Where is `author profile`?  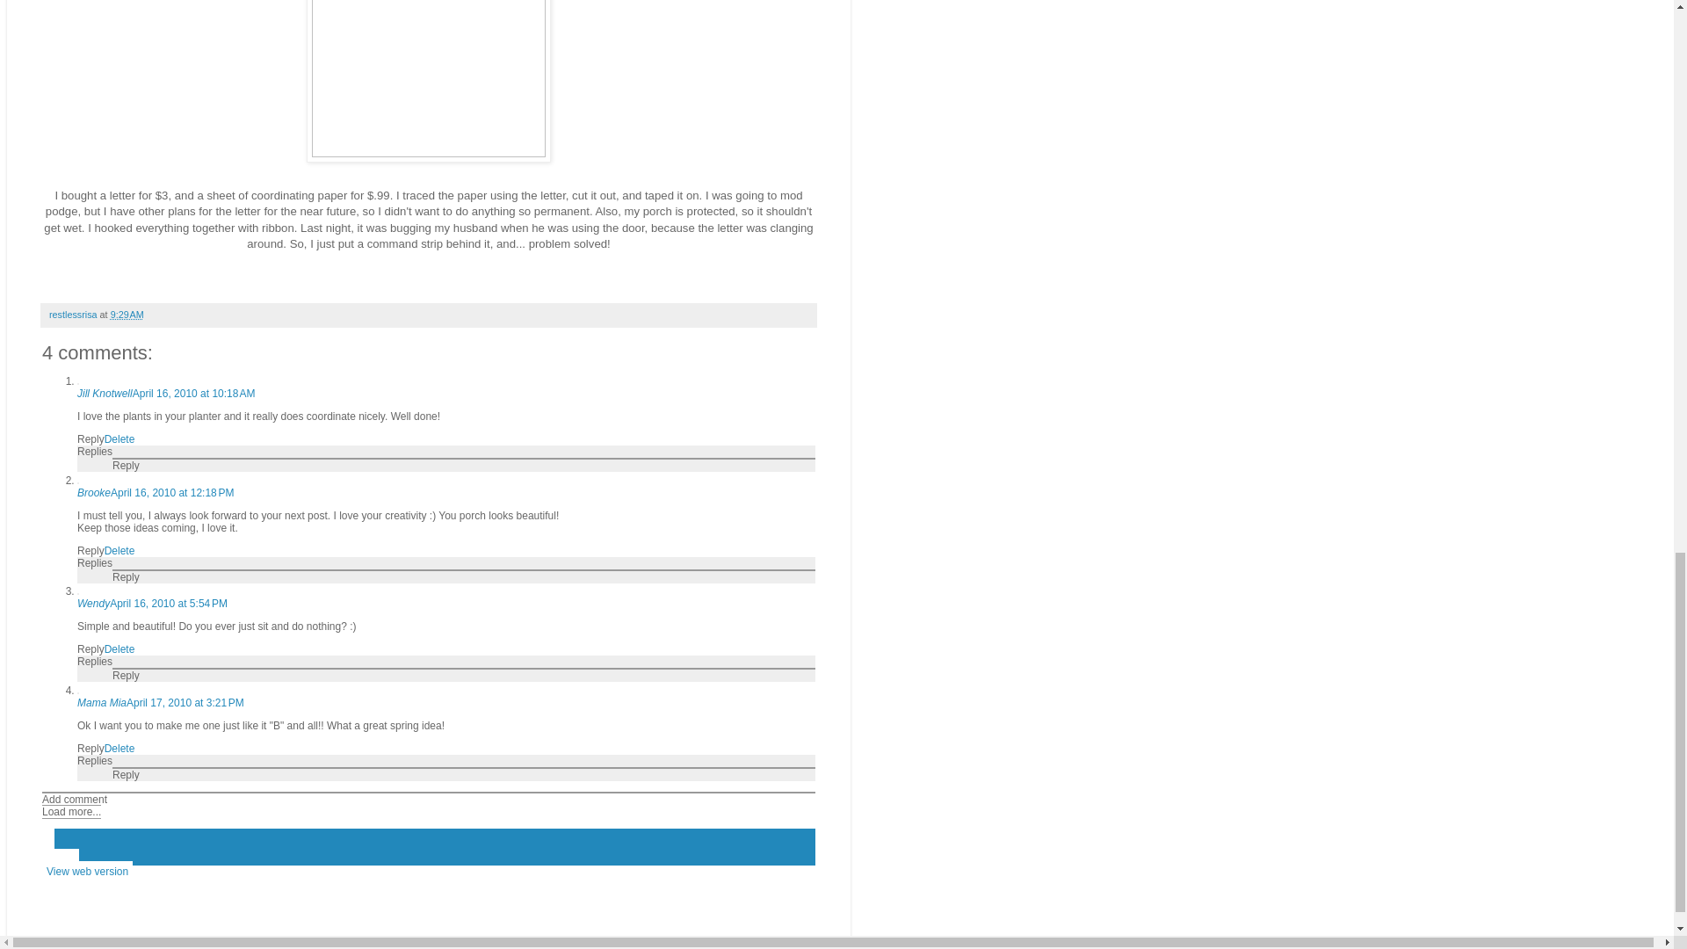
author profile is located at coordinates (74, 315).